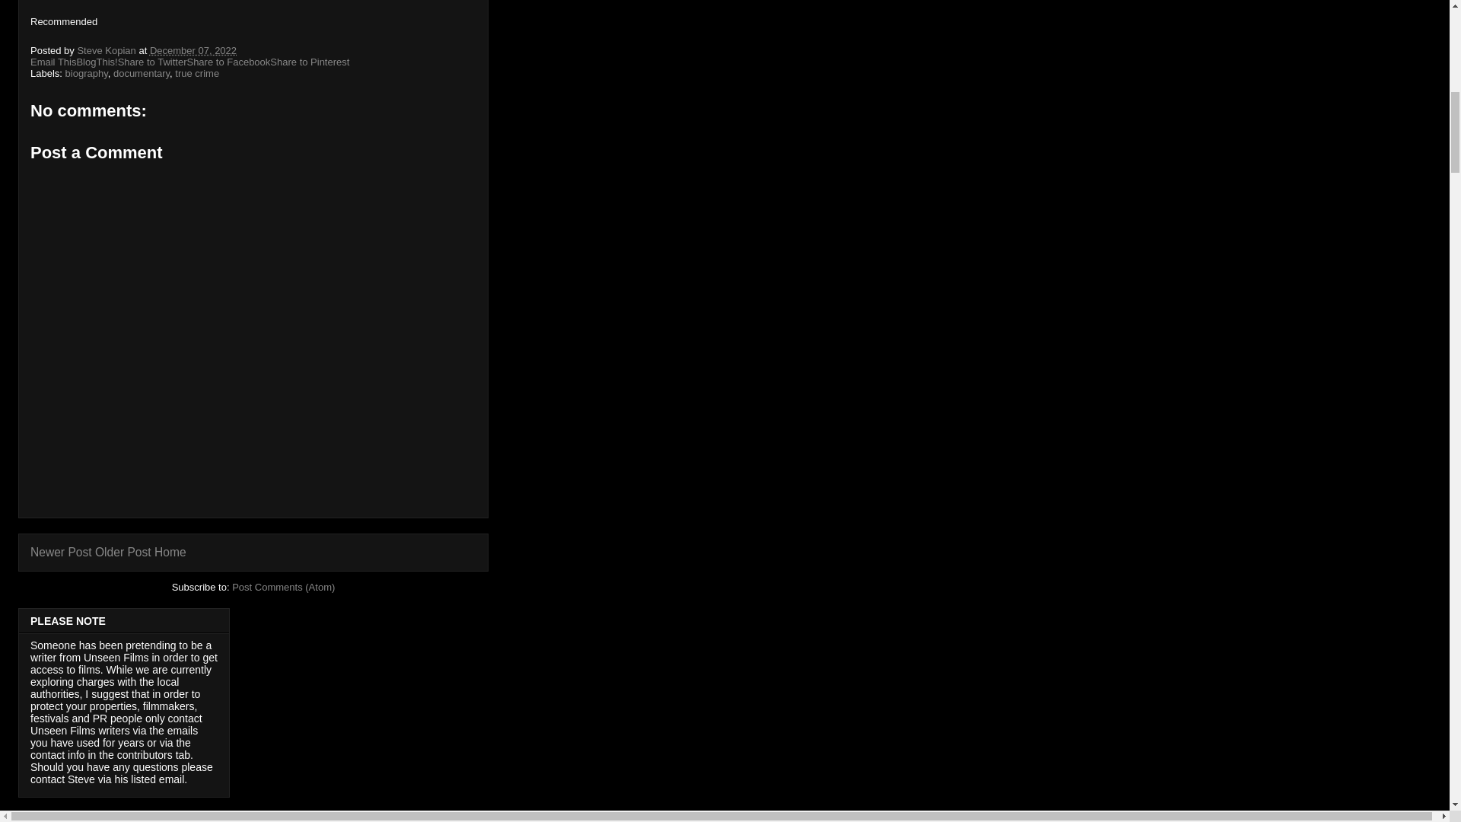 This screenshot has height=822, width=1461. What do you see at coordinates (123, 553) in the screenshot?
I see `Older Post` at bounding box center [123, 553].